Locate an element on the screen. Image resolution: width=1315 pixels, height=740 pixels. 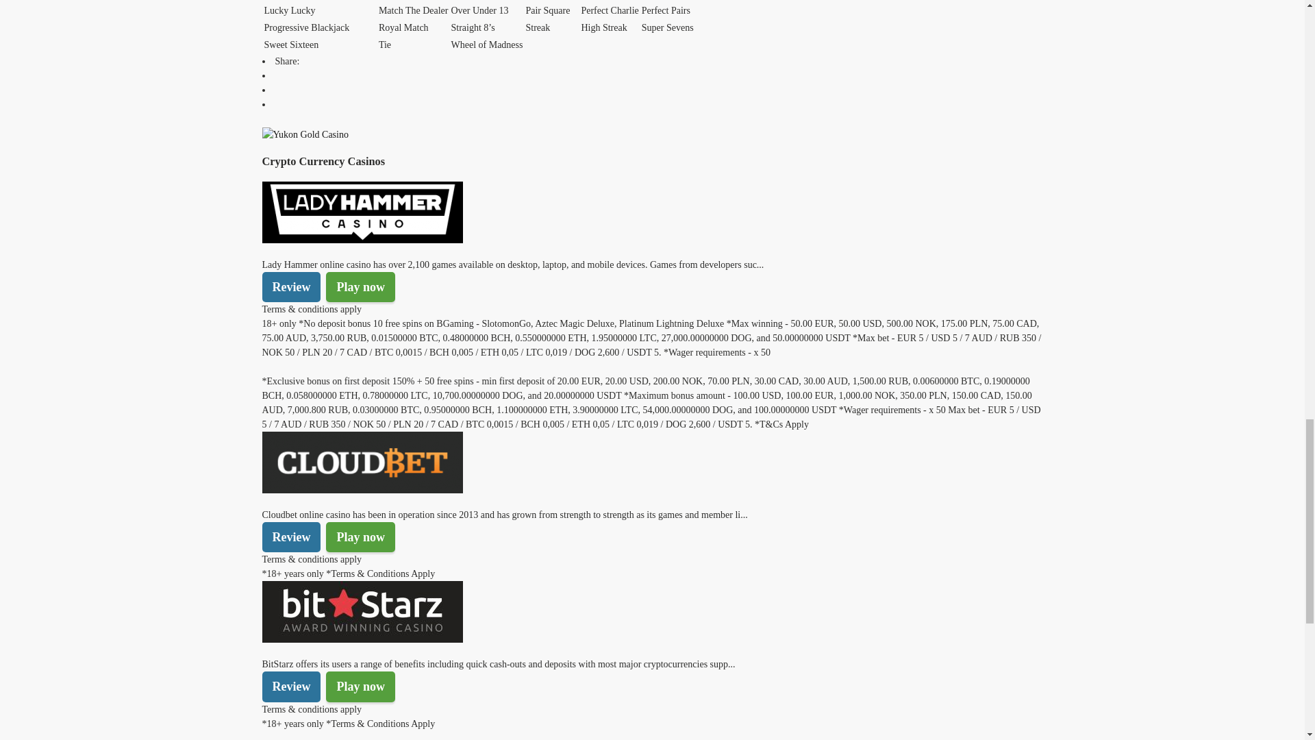
Play now is located at coordinates (360, 686).